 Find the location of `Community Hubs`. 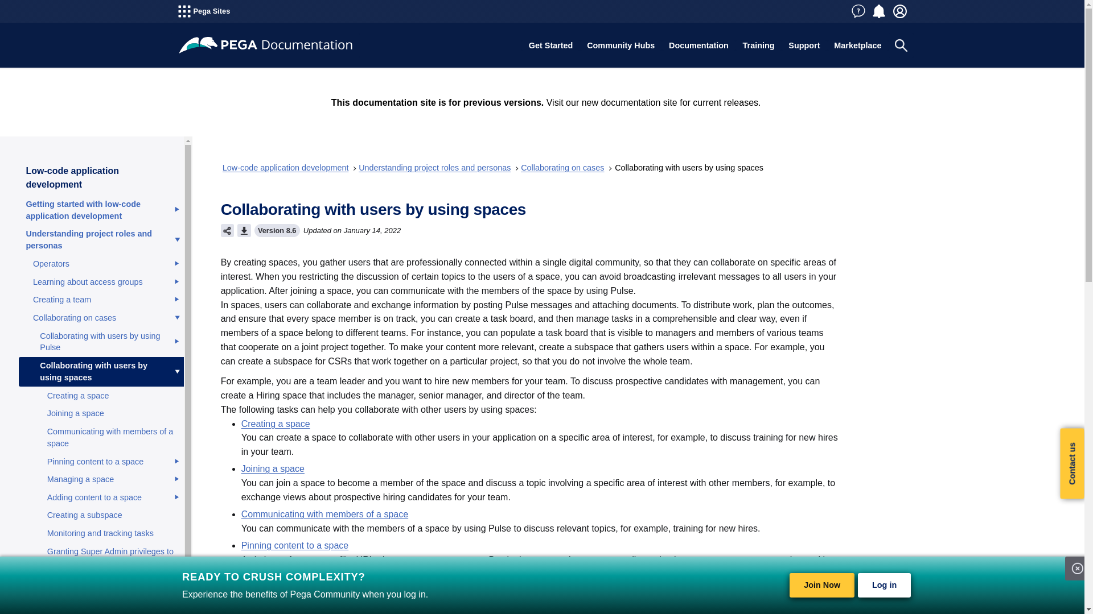

Community Hubs is located at coordinates (621, 45).